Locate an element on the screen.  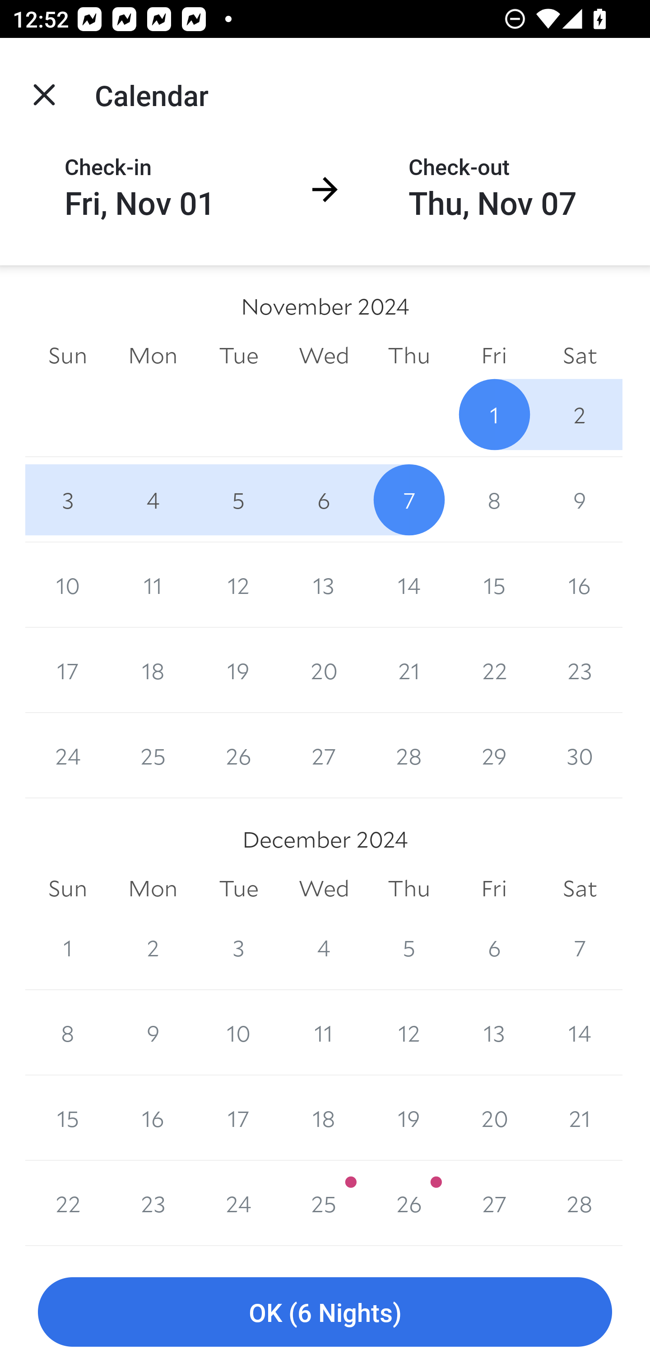
2 2 December 2024 is located at coordinates (153, 948).